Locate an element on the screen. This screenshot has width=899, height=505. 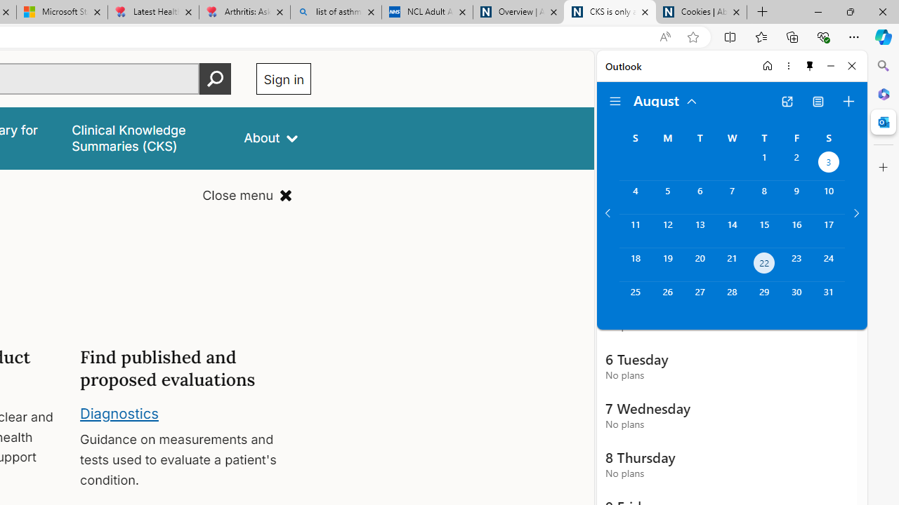
Saturday, August 31, 2024.  is located at coordinates (829, 299).